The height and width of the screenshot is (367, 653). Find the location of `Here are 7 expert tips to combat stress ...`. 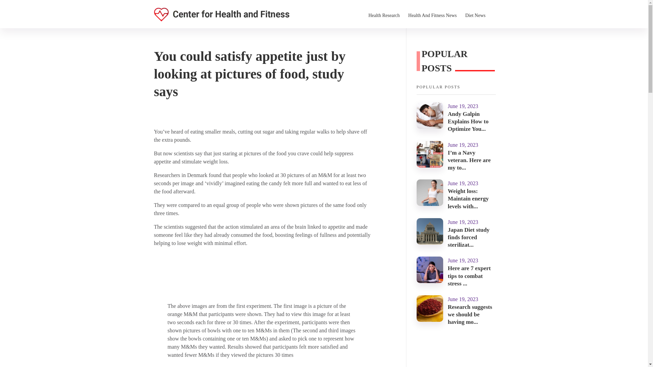

Here are 7 expert tips to combat stress ... is located at coordinates (469, 276).